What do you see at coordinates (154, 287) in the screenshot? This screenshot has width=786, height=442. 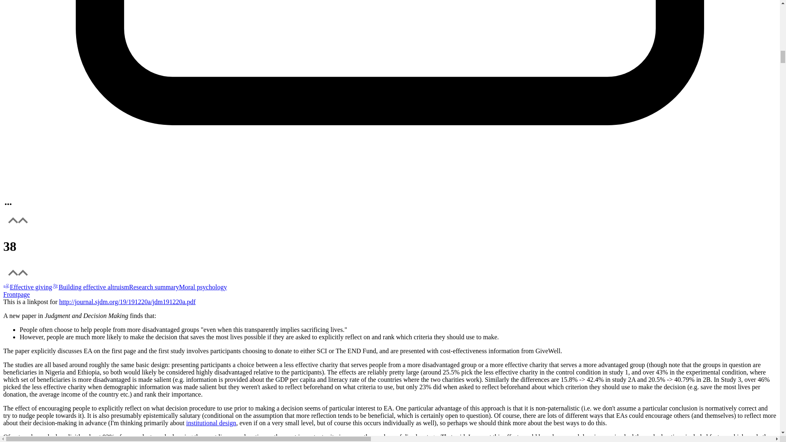 I see `Research summary` at bounding box center [154, 287].